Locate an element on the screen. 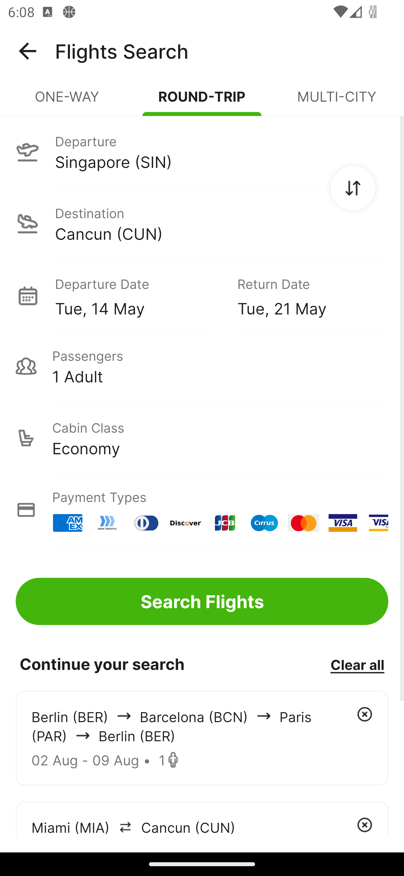 This screenshot has height=876, width=404. Departure Date Tue, 14 May is located at coordinates (138, 295).